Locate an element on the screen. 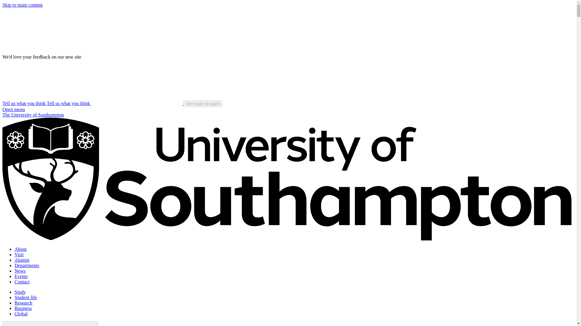 This screenshot has height=326, width=581. Visit is located at coordinates (19, 254).